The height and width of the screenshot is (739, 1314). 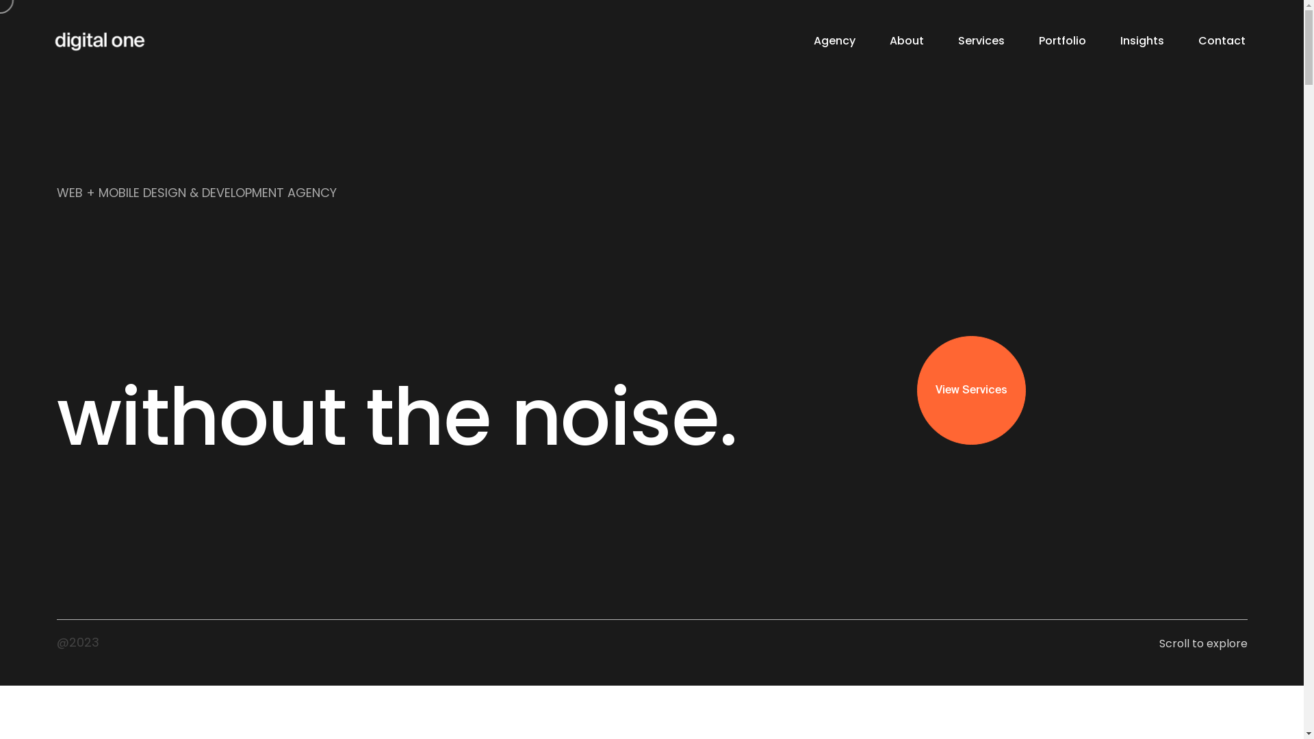 What do you see at coordinates (1062, 41) in the screenshot?
I see `Portfolio` at bounding box center [1062, 41].